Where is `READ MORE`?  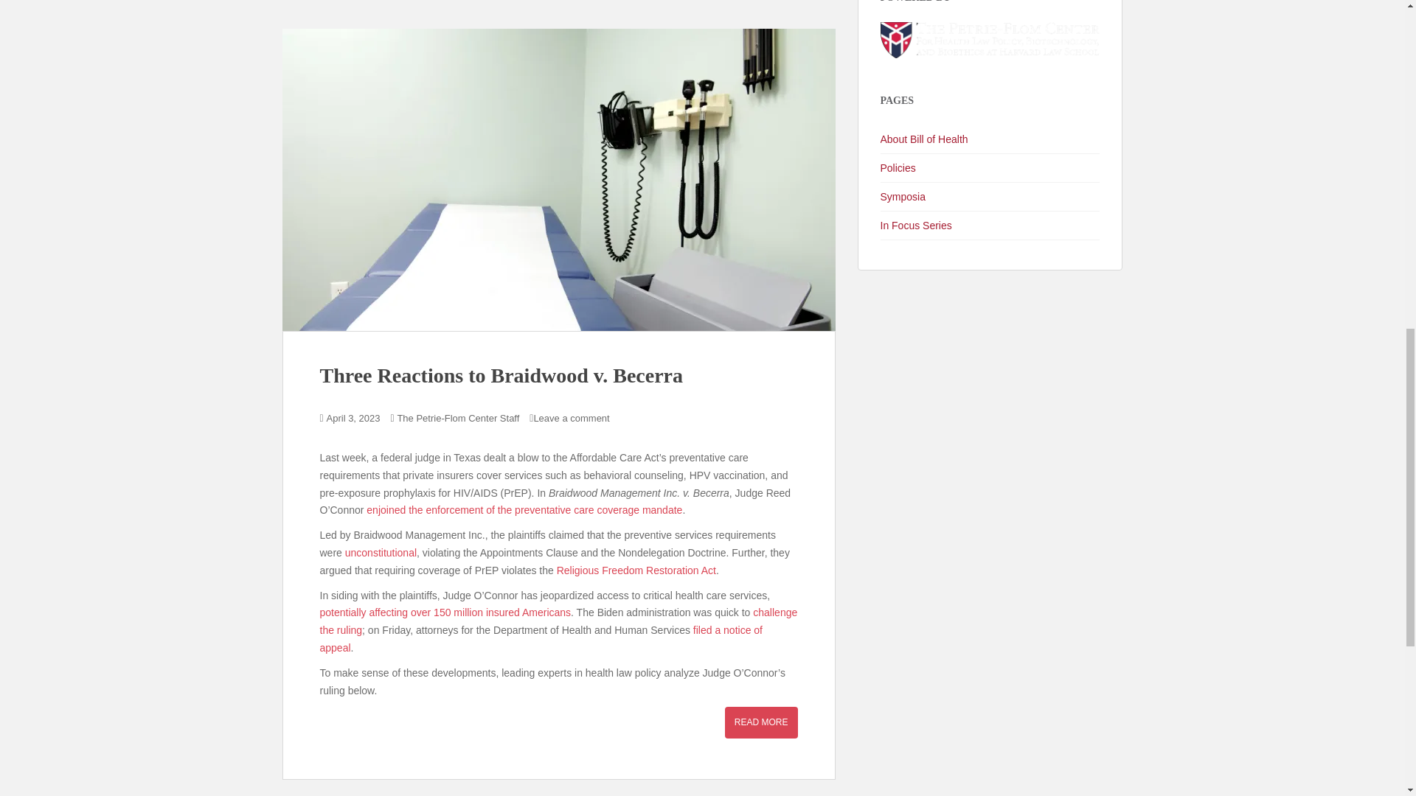 READ MORE is located at coordinates (761, 722).